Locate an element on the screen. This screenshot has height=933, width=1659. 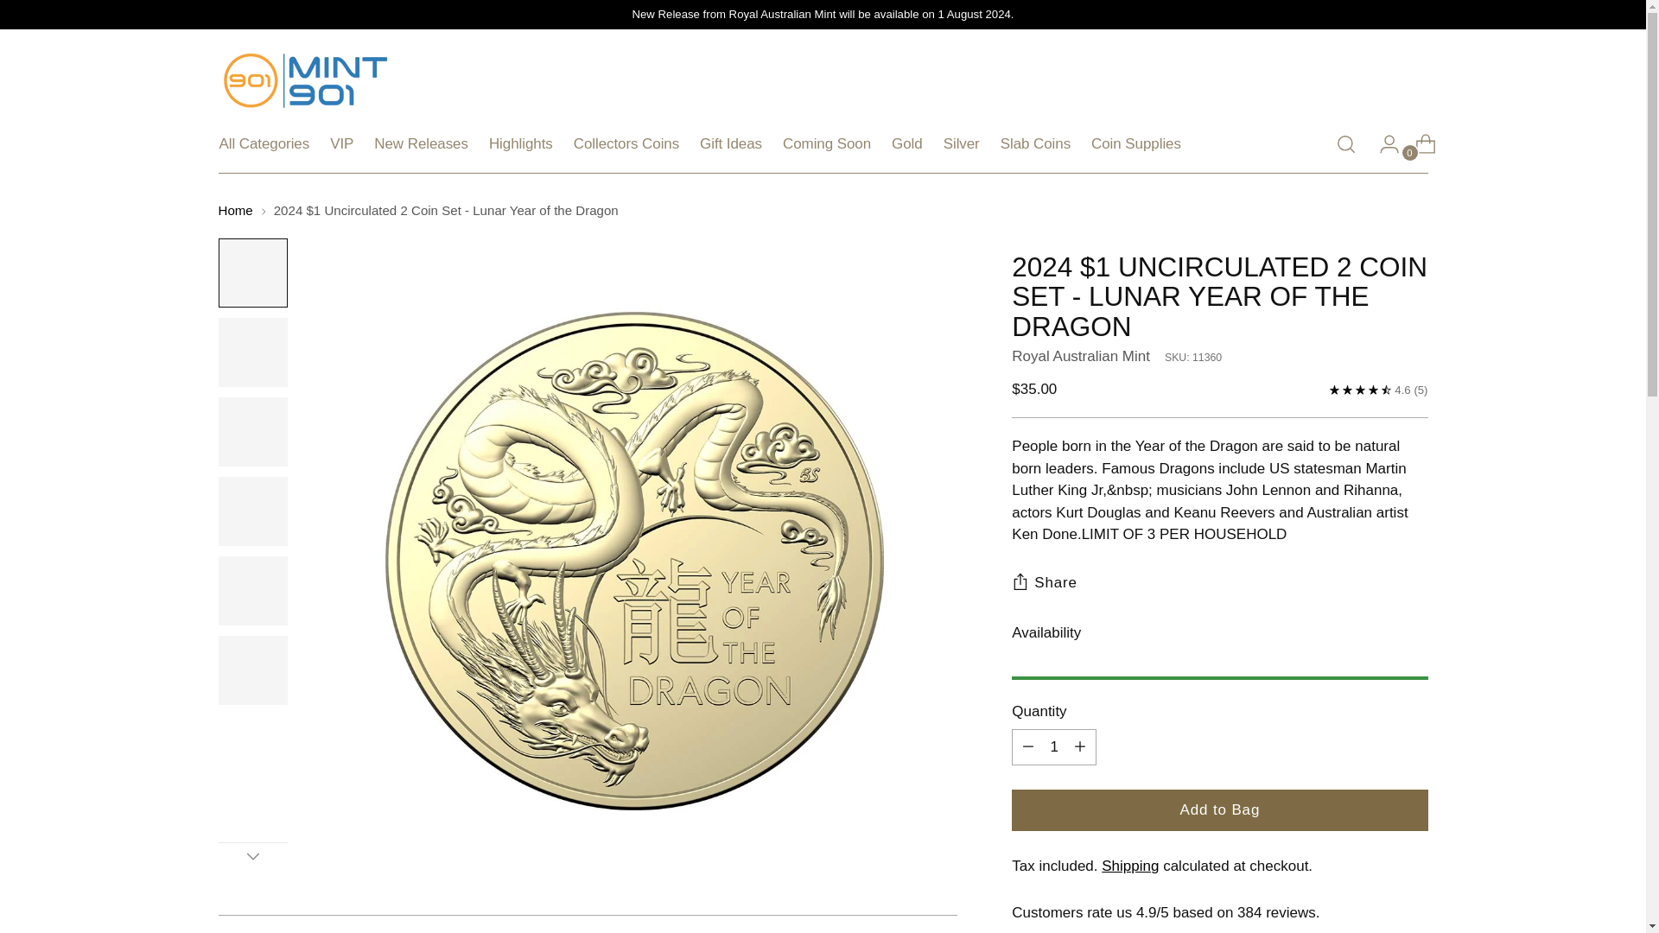
Coming Soon is located at coordinates (827, 143).